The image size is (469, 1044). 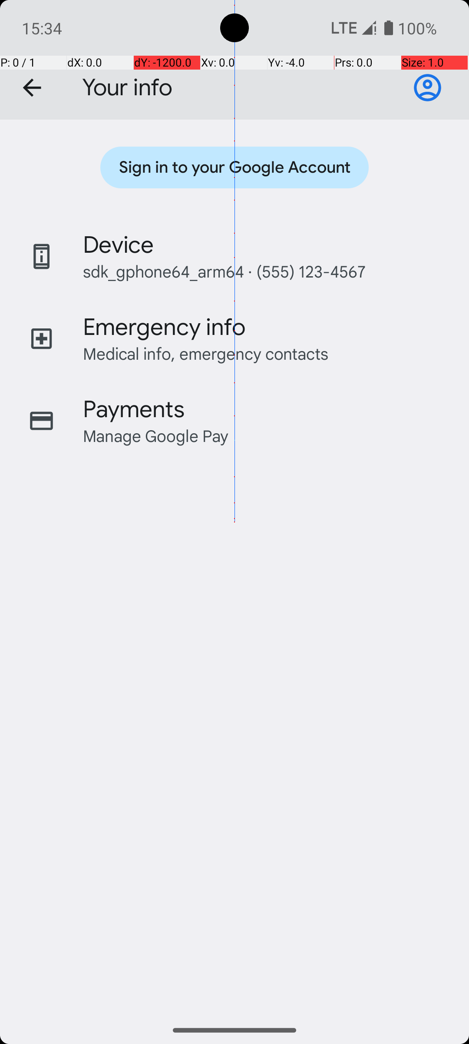 What do you see at coordinates (224, 271) in the screenshot?
I see `sdk_gphone64_arm64 · (555) 123-4567` at bounding box center [224, 271].